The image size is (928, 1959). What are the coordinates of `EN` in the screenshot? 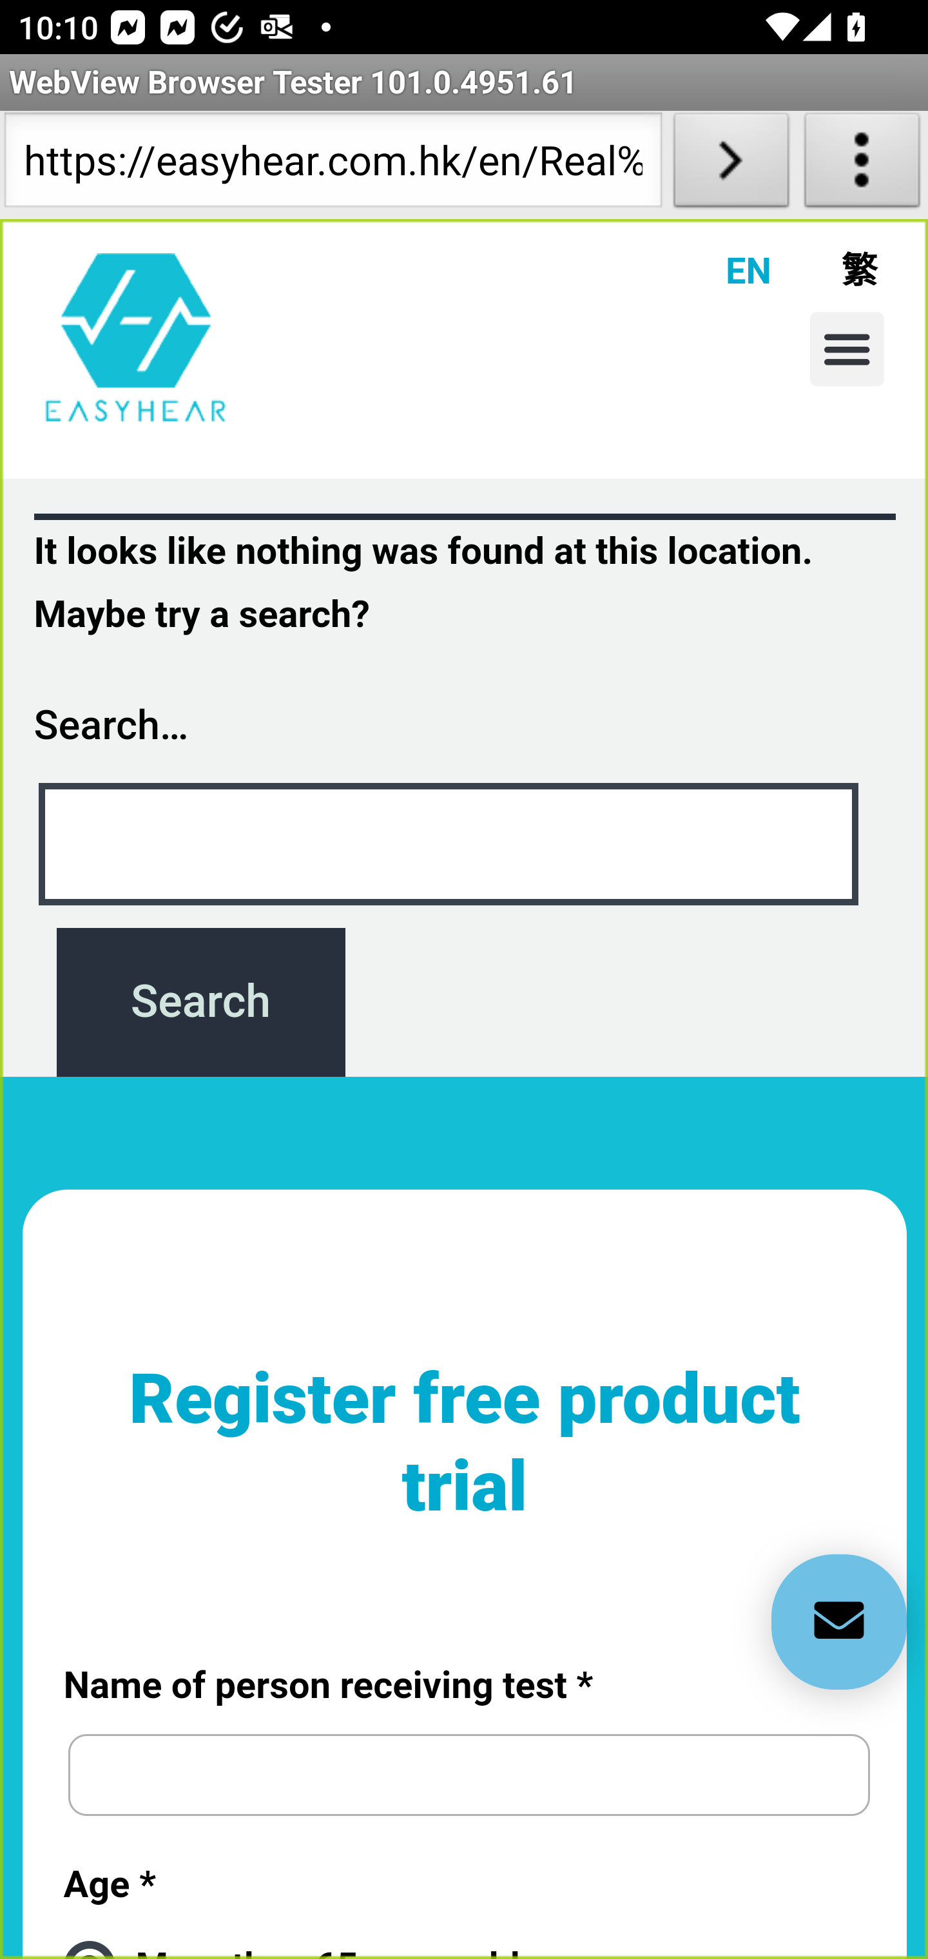 It's located at (718, 269).